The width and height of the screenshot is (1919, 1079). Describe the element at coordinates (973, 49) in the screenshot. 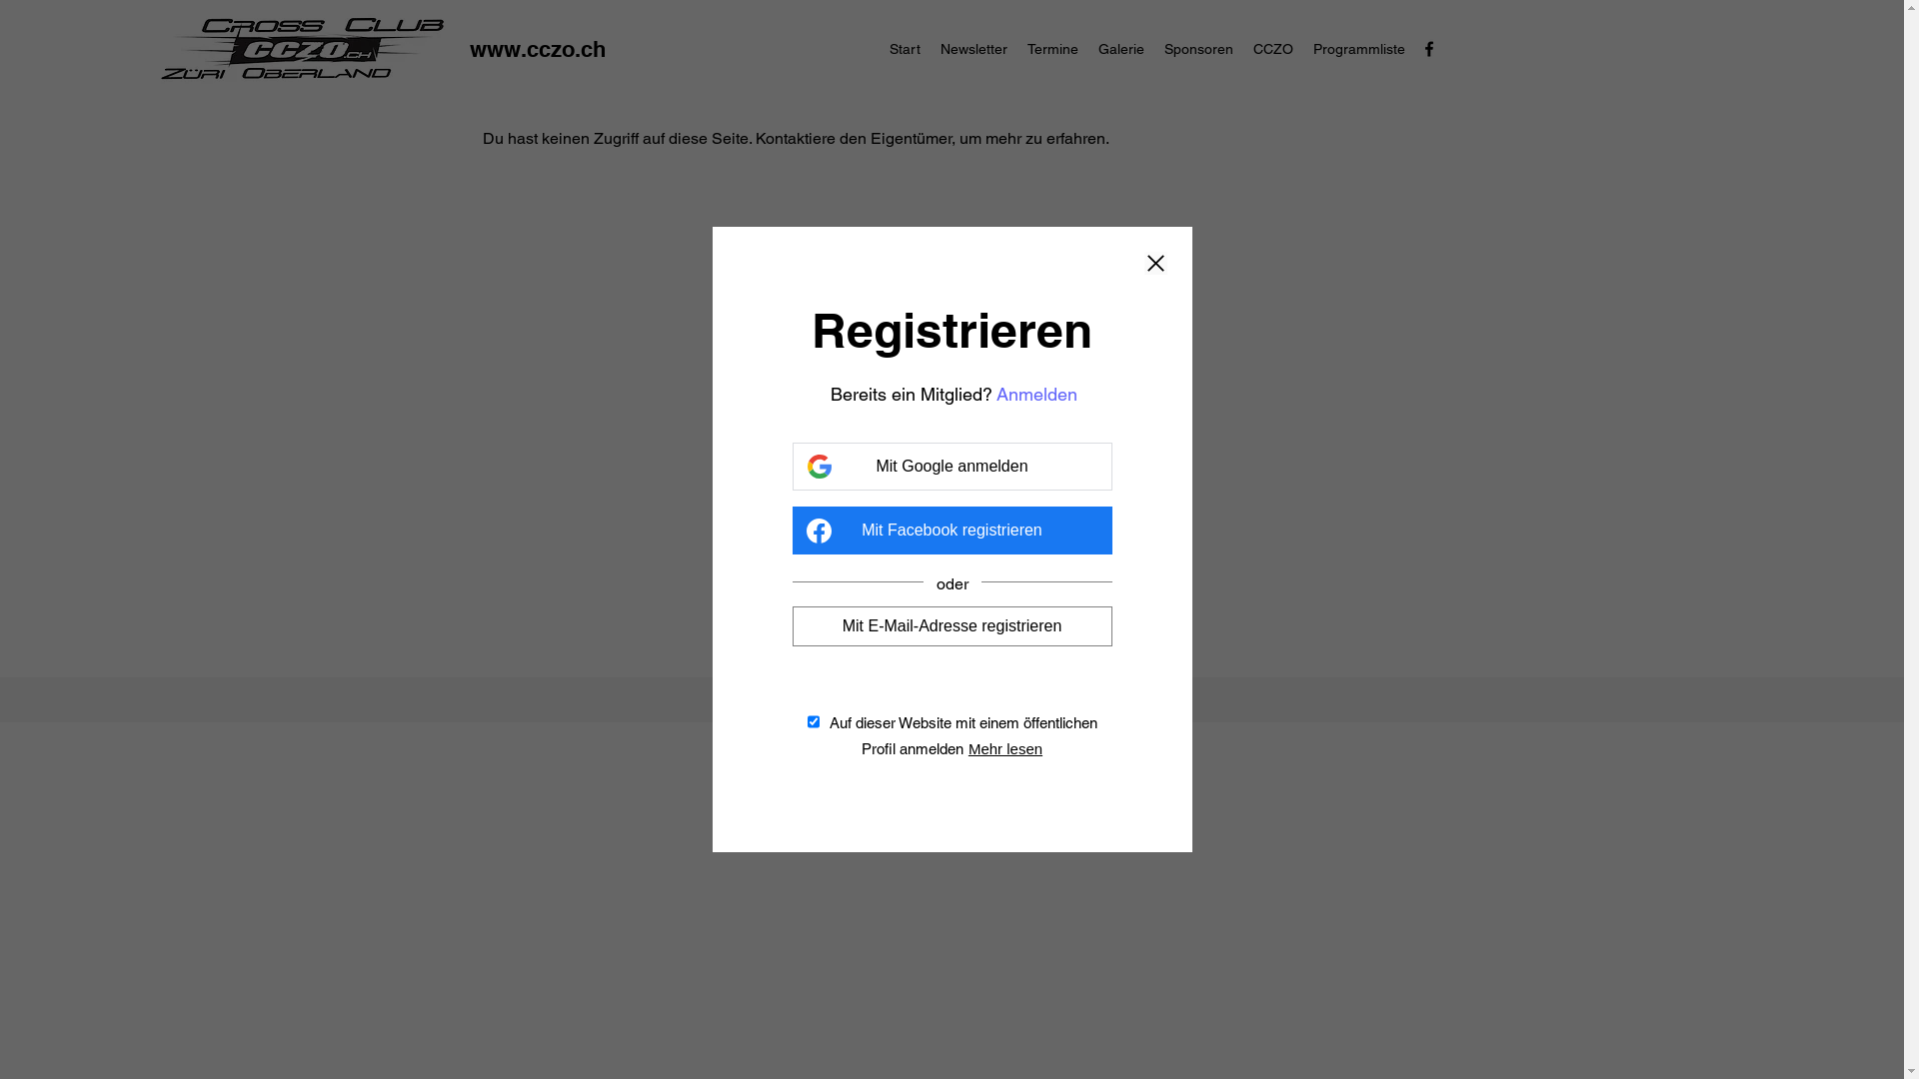

I see `Newsletter` at that location.